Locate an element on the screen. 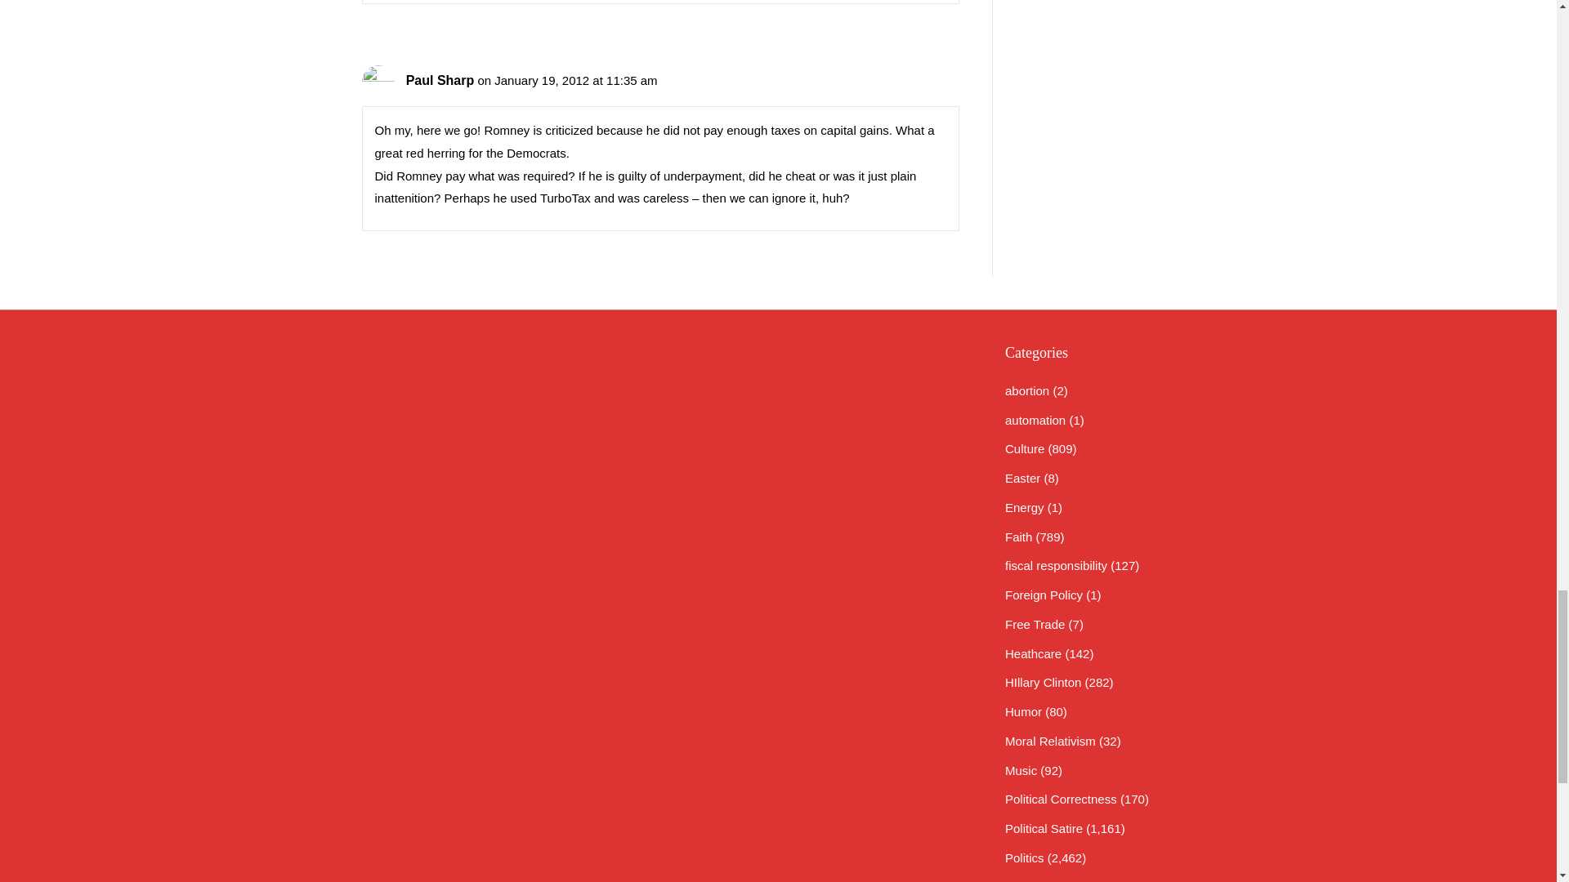  Energy is located at coordinates (1025, 507).